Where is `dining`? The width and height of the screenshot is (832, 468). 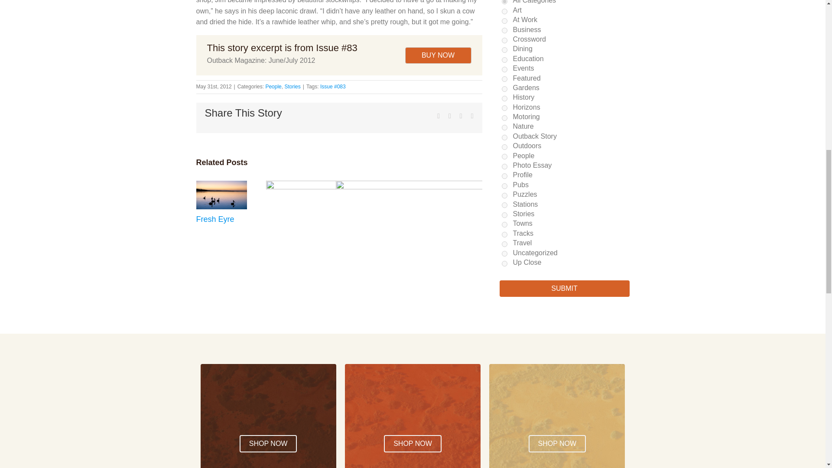 dining is located at coordinates (504, 50).